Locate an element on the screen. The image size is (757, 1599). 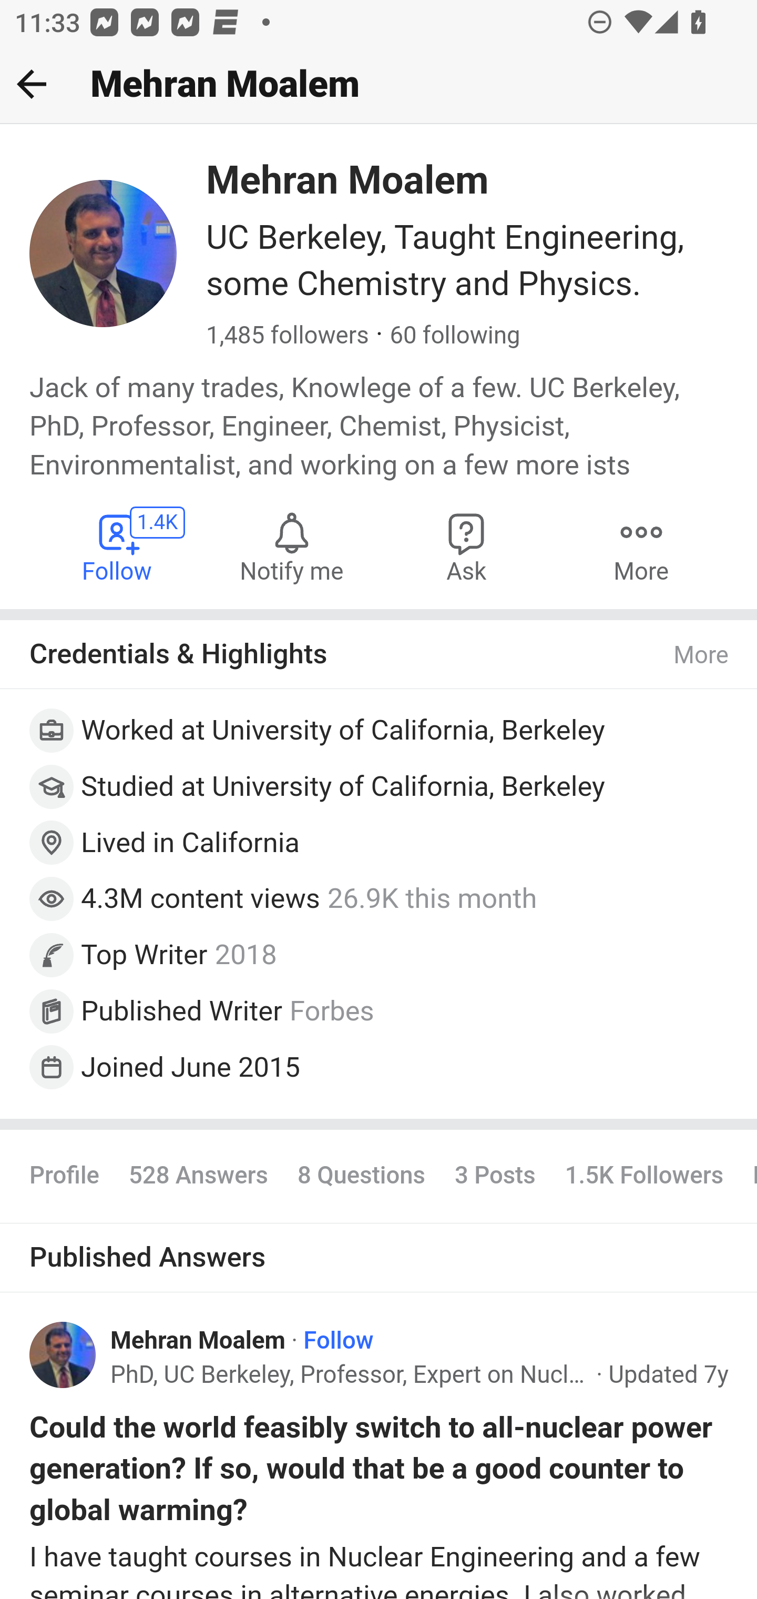
Published Writer is located at coordinates (182, 1010).